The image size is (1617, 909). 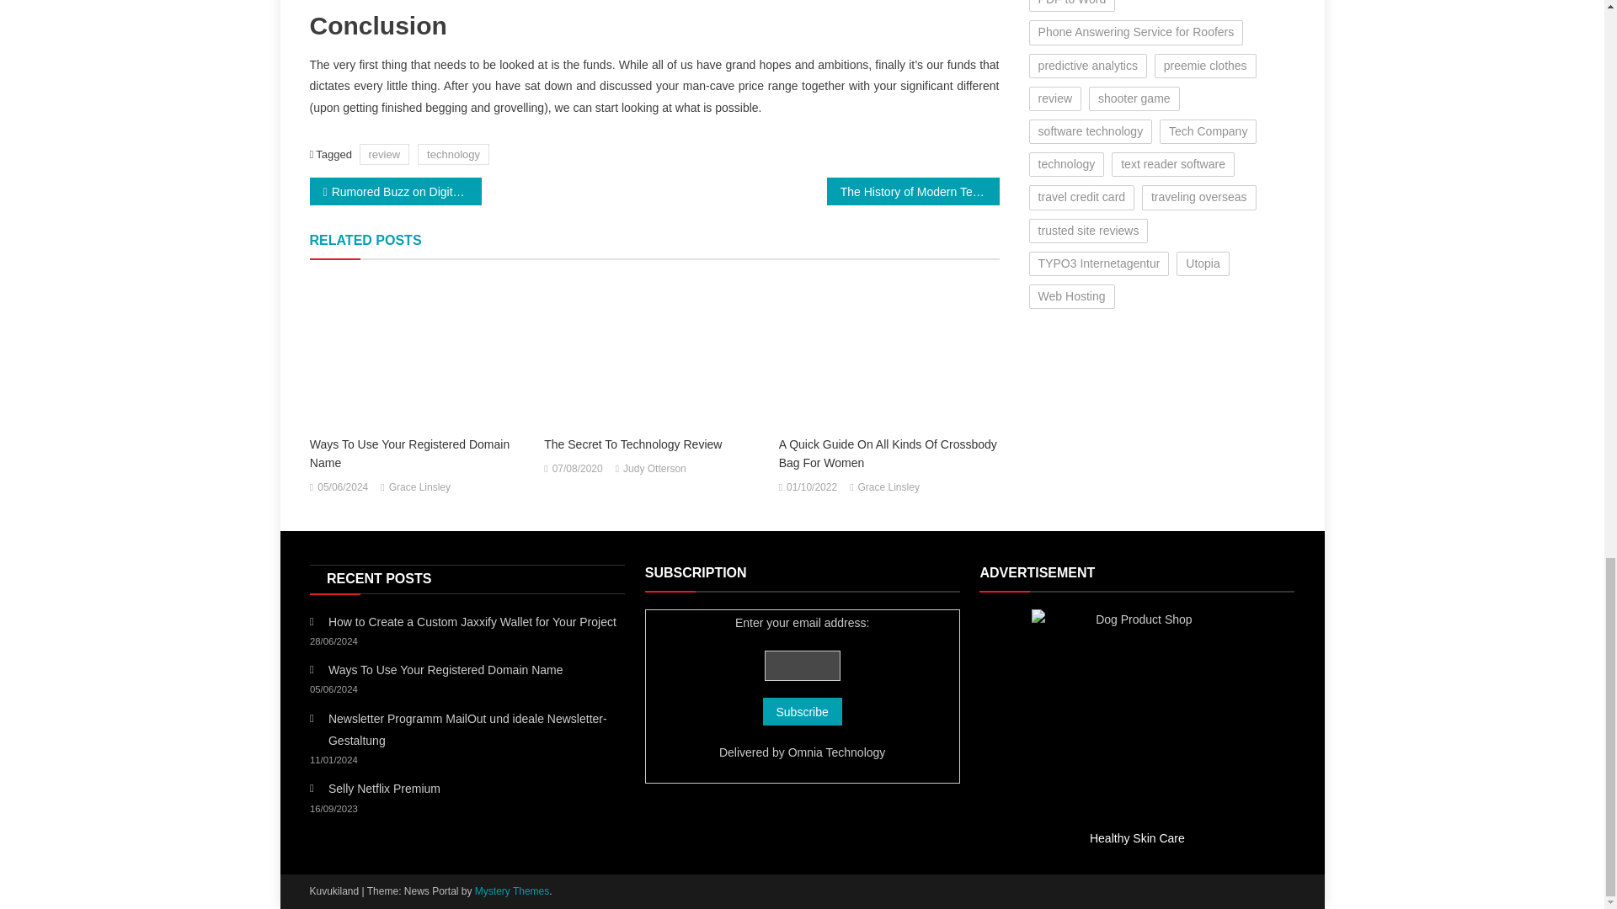 What do you see at coordinates (1136, 714) in the screenshot?
I see `Dog Product Shop` at bounding box center [1136, 714].